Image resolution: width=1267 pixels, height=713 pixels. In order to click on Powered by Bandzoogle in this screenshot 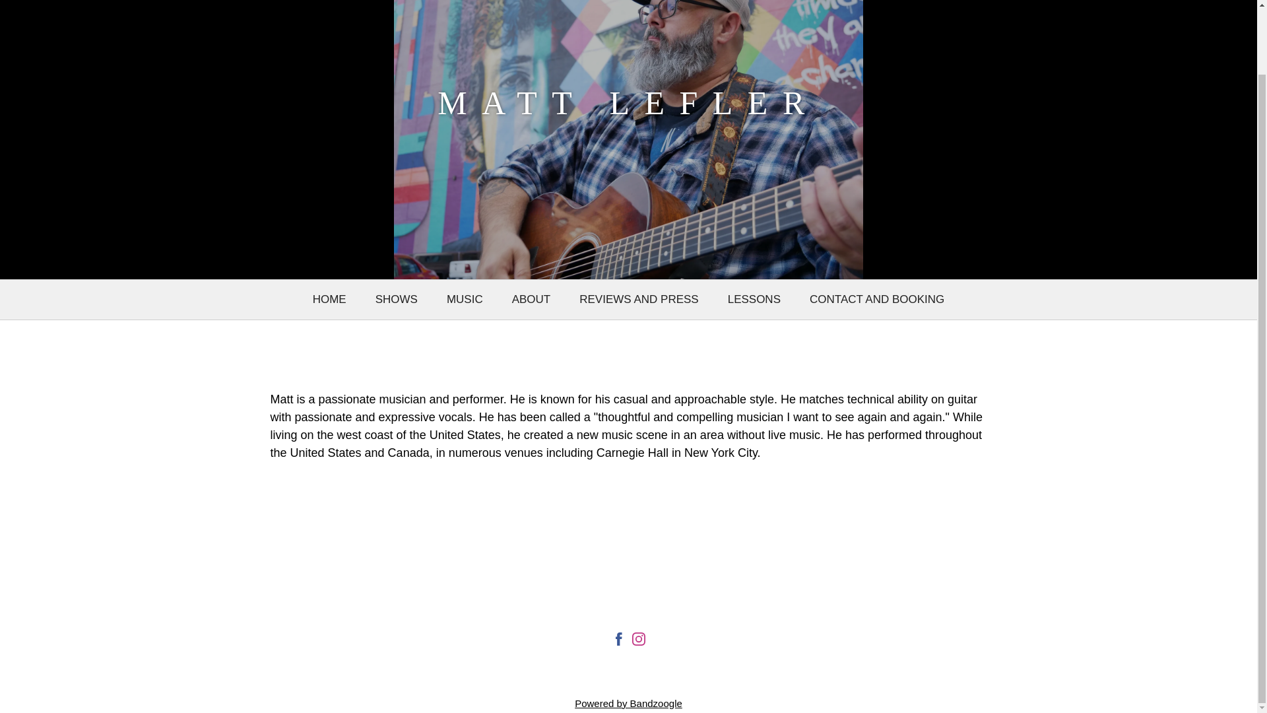, I will do `click(628, 703)`.